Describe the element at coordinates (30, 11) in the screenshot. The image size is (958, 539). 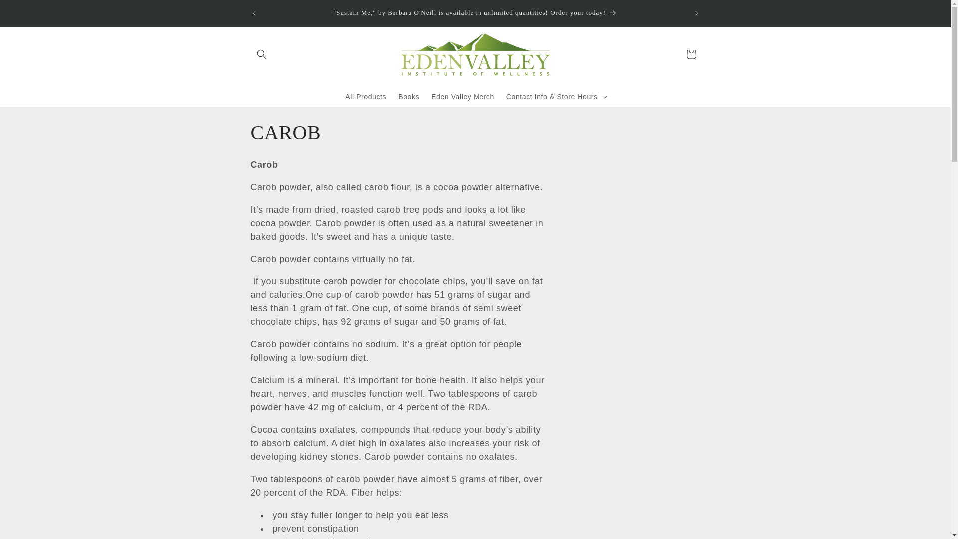
I see `Skip to content` at that location.